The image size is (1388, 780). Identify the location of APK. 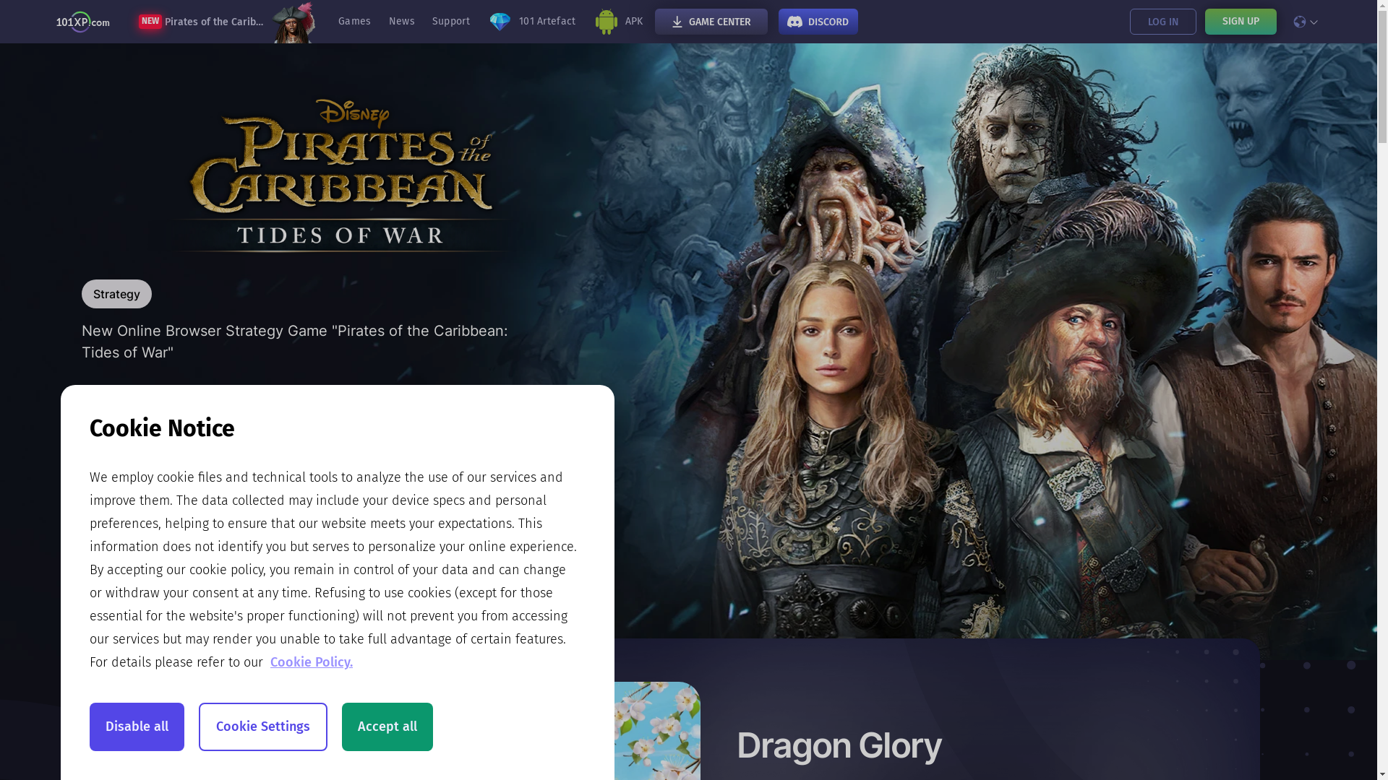
(619, 22).